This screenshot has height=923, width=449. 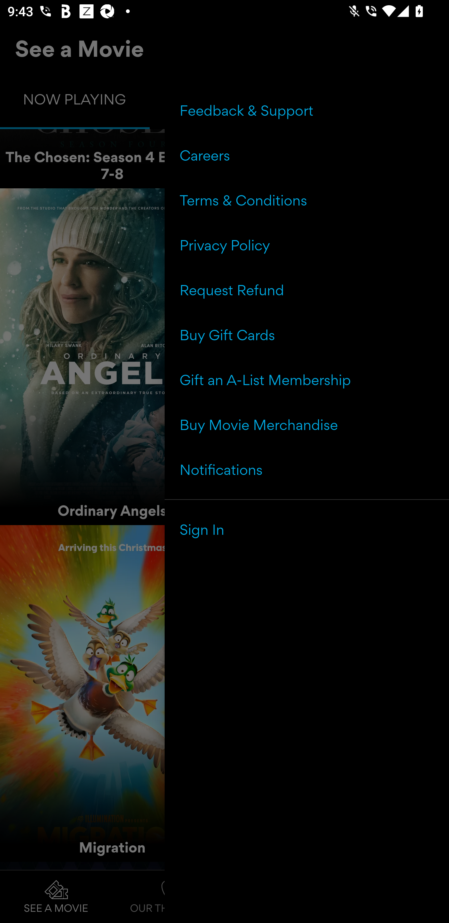 What do you see at coordinates (307, 290) in the screenshot?
I see `Request Refund` at bounding box center [307, 290].